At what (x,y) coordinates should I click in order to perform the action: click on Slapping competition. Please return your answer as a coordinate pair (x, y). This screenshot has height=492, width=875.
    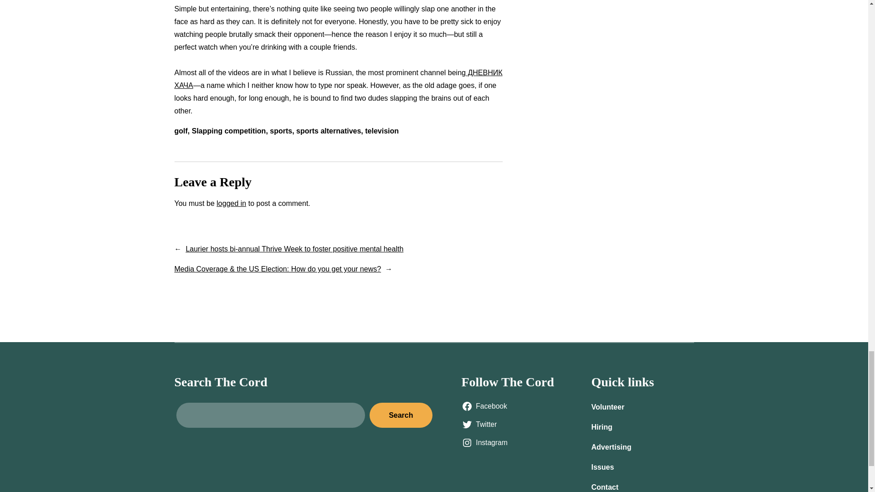
    Looking at the image, I should click on (229, 130).